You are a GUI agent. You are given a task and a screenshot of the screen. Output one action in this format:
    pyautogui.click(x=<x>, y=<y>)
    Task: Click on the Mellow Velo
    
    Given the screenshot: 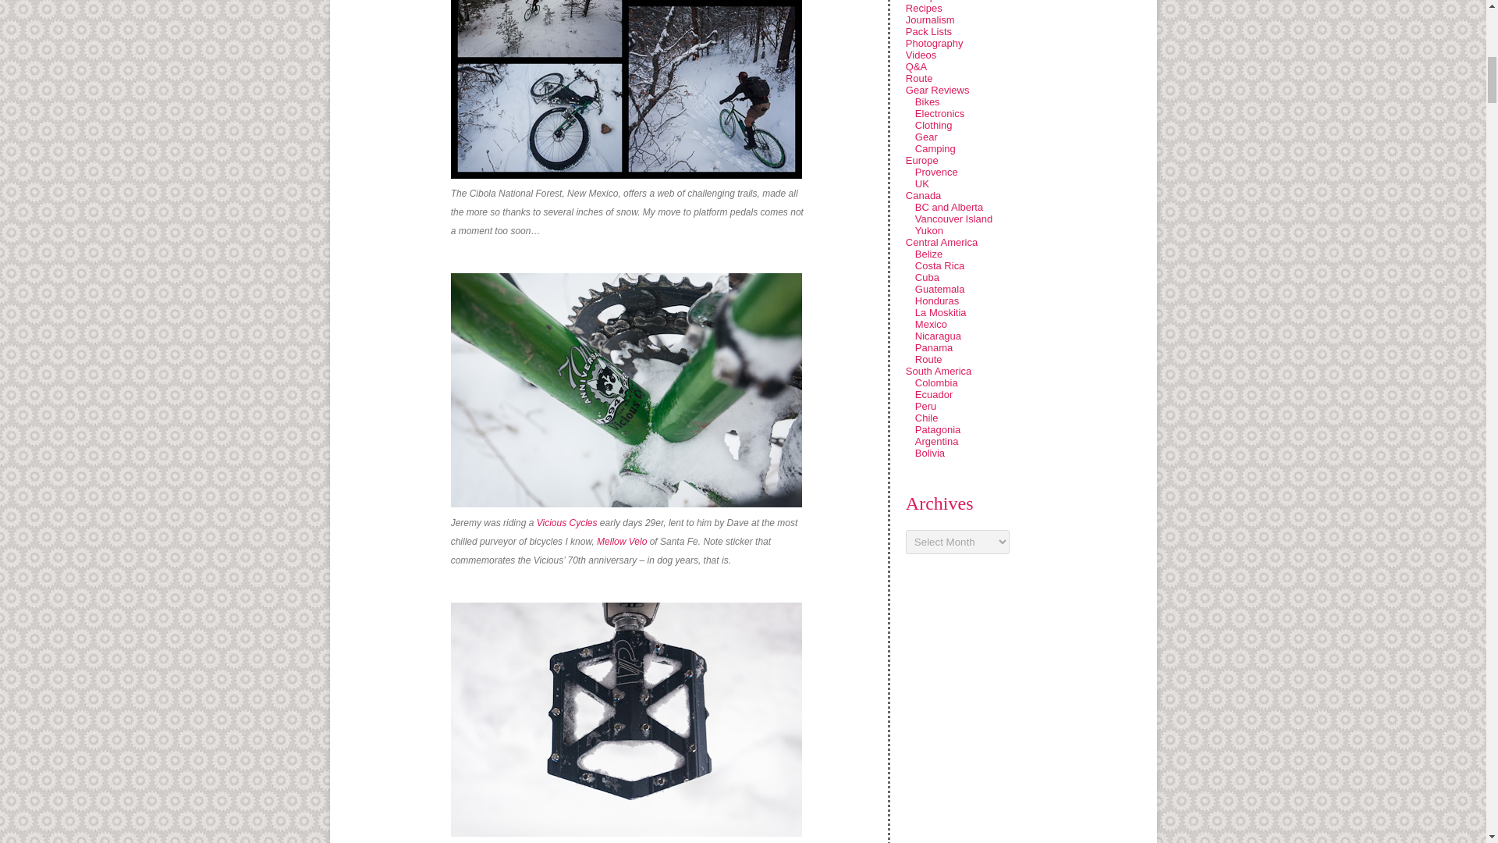 What is the action you would take?
    pyautogui.click(x=621, y=541)
    